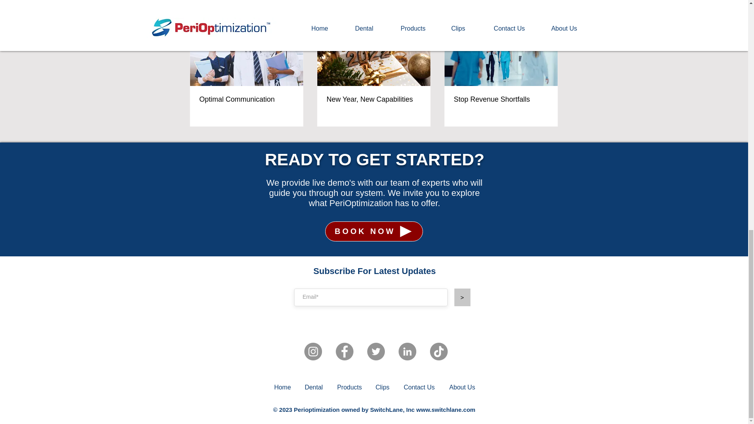  What do you see at coordinates (247, 99) in the screenshot?
I see `Optimal Communication` at bounding box center [247, 99].